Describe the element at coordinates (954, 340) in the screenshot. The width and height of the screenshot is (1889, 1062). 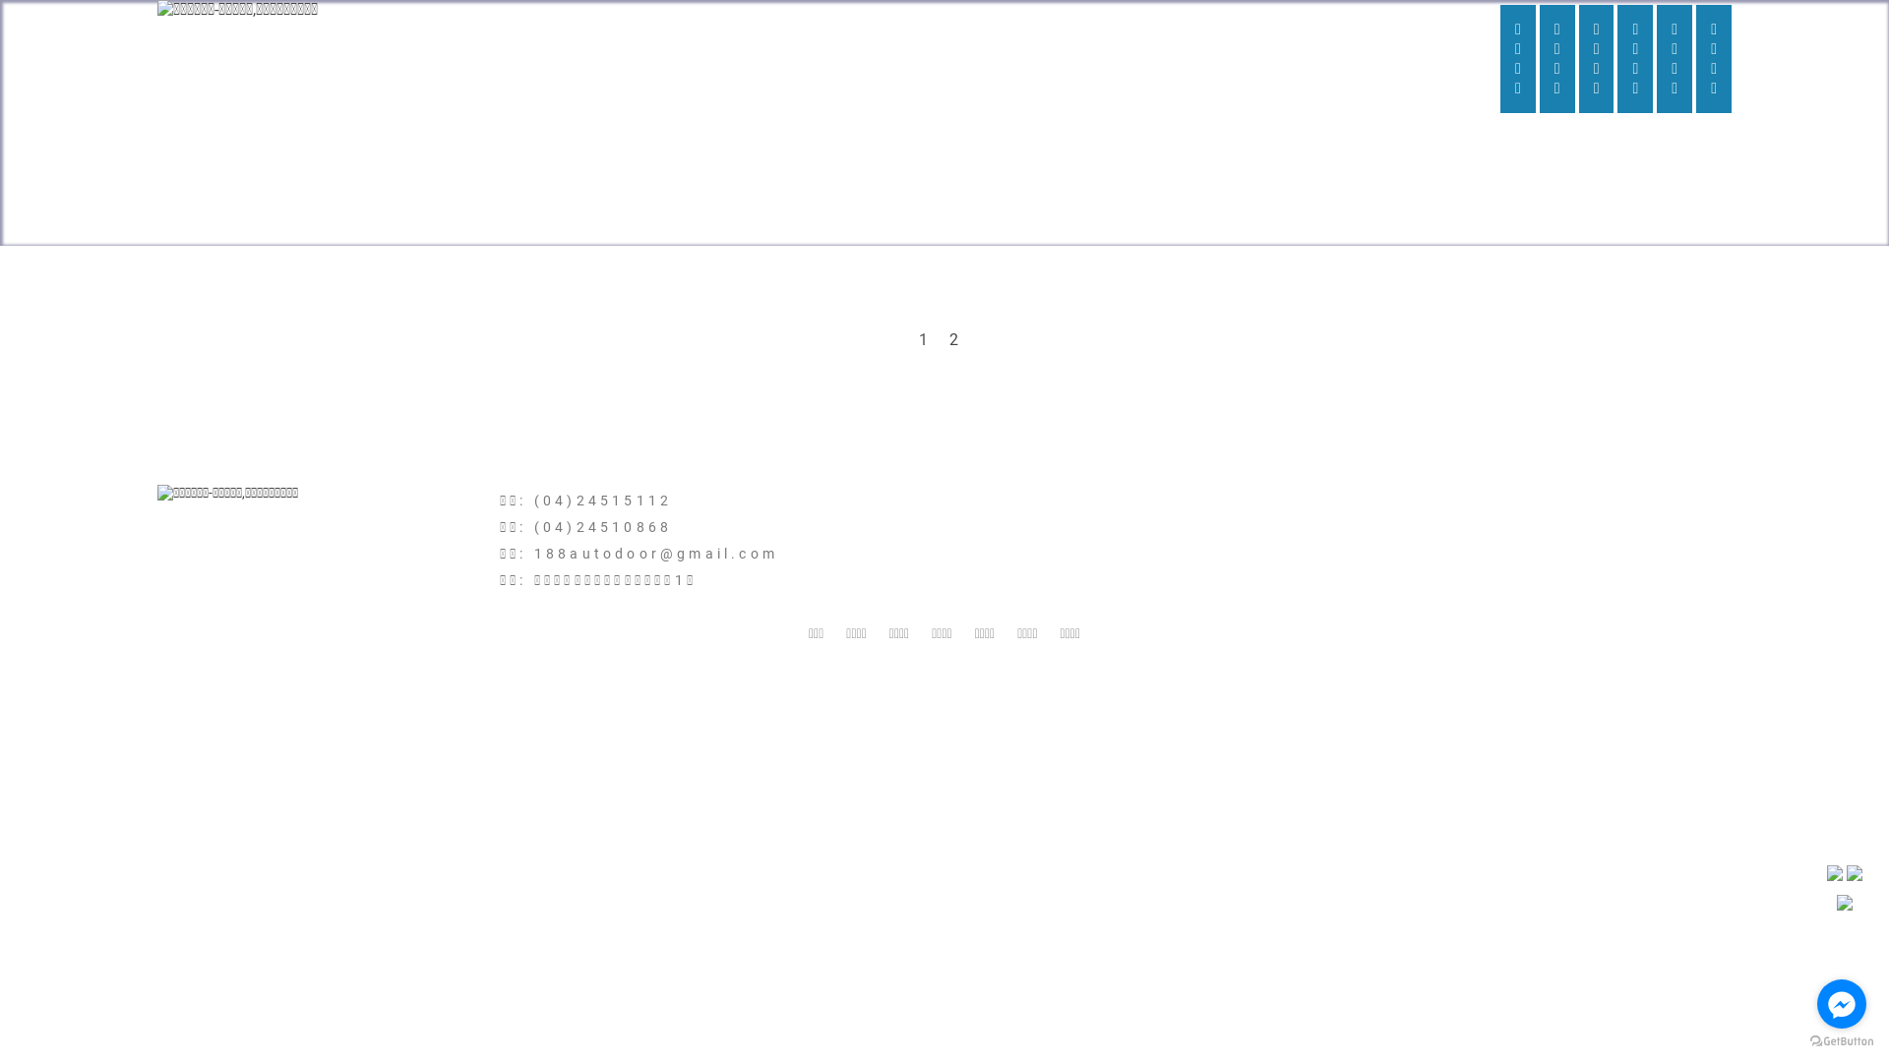
I see `2` at that location.